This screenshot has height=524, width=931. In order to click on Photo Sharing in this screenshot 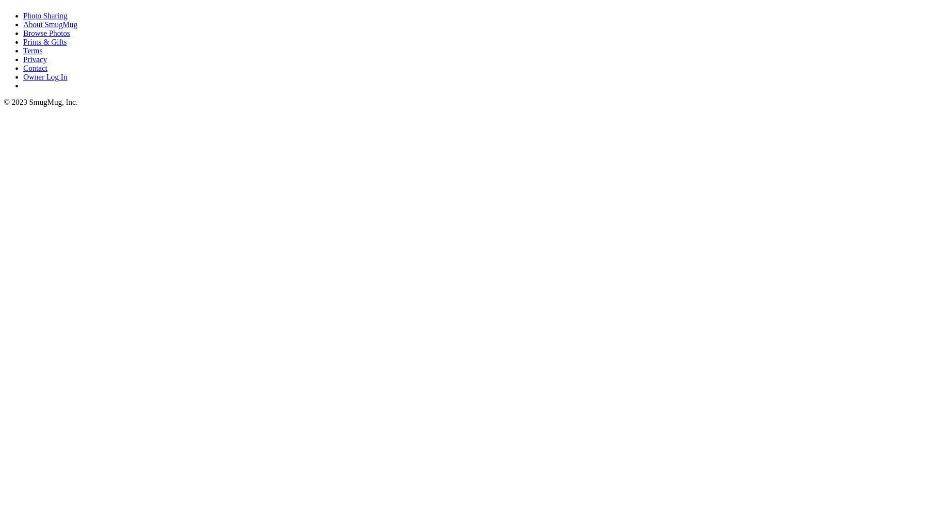, I will do `click(46, 16)`.